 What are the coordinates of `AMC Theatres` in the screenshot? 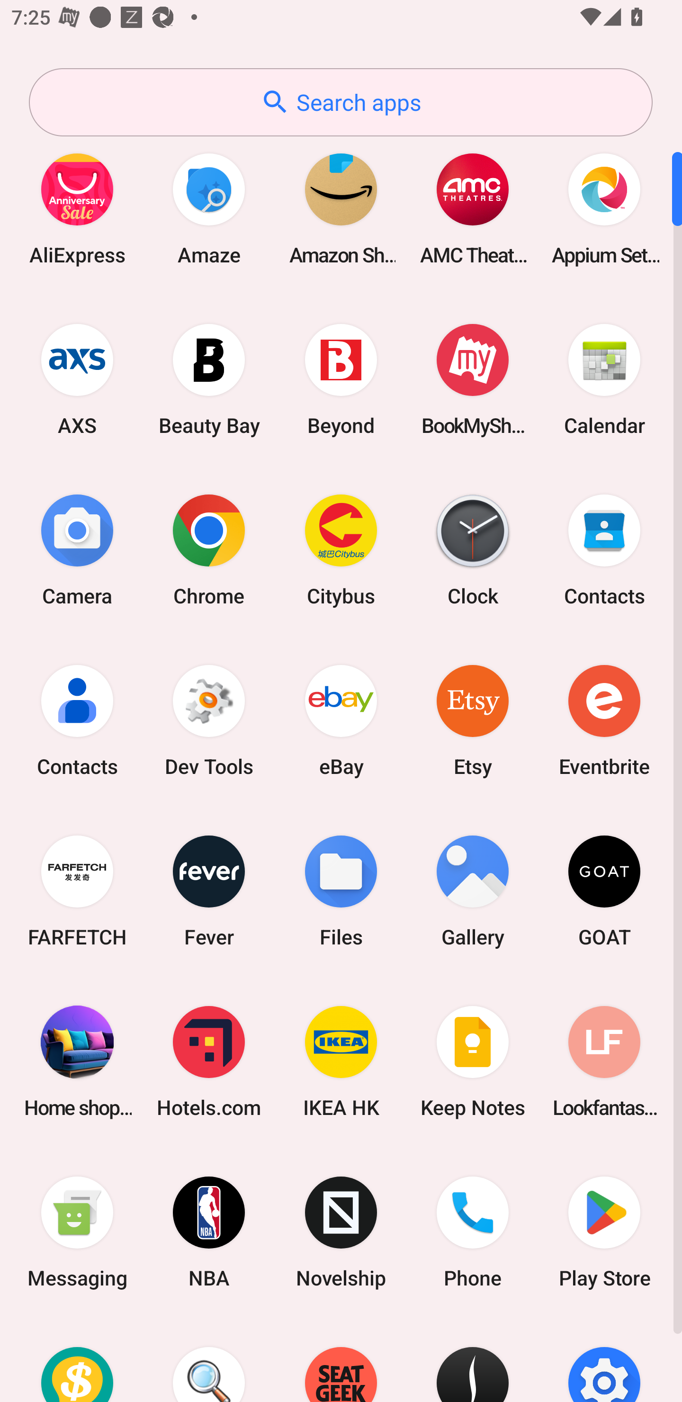 It's located at (473, 208).